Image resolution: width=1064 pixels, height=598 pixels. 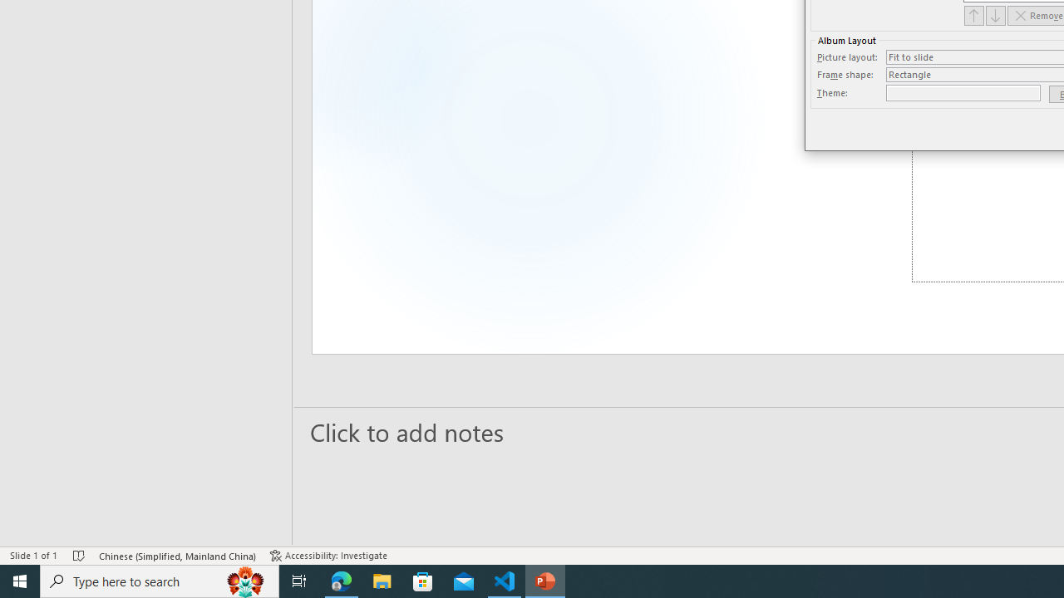 What do you see at coordinates (299, 581) in the screenshot?
I see `Task View` at bounding box center [299, 581].